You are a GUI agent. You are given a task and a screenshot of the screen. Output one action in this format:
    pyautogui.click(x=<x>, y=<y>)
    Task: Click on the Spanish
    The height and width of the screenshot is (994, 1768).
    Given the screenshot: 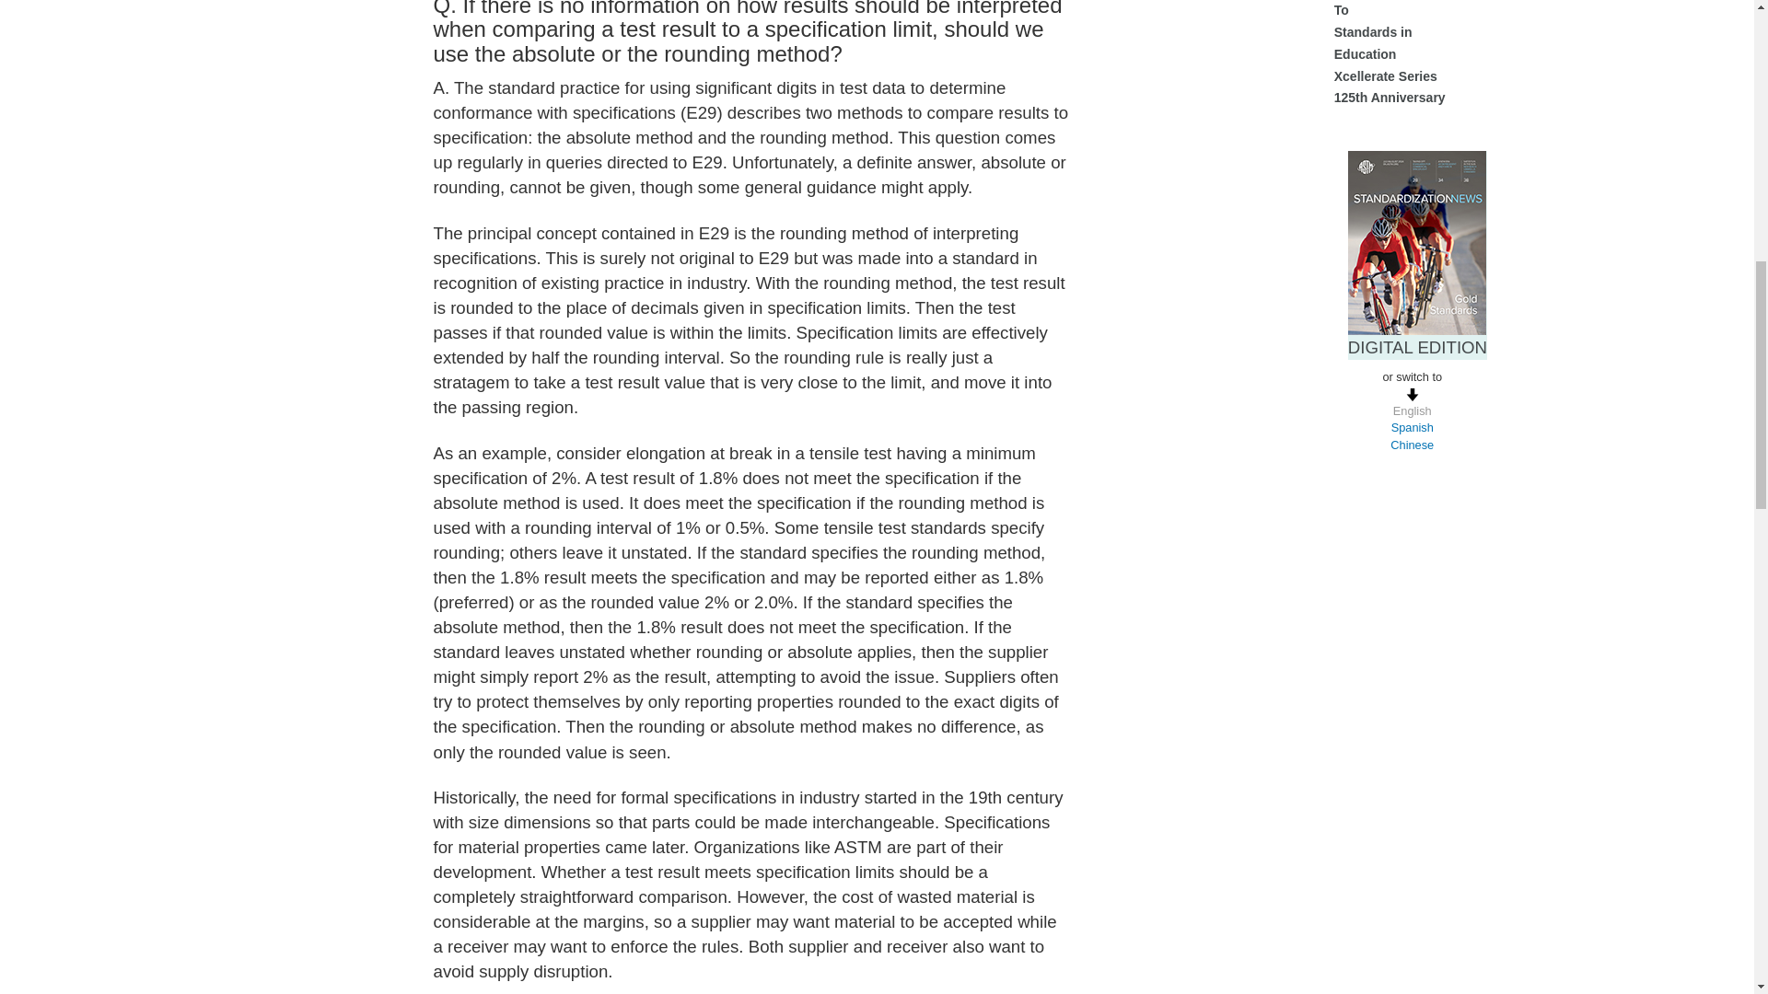 What is the action you would take?
    pyautogui.click(x=1413, y=427)
    